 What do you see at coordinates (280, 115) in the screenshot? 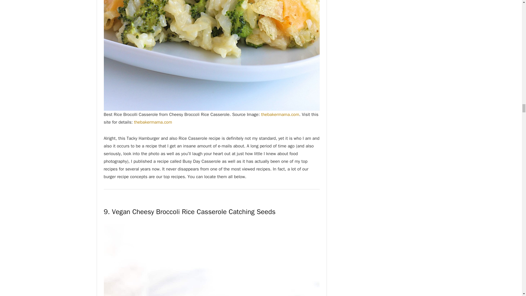
I see `thebakermama.com` at bounding box center [280, 115].